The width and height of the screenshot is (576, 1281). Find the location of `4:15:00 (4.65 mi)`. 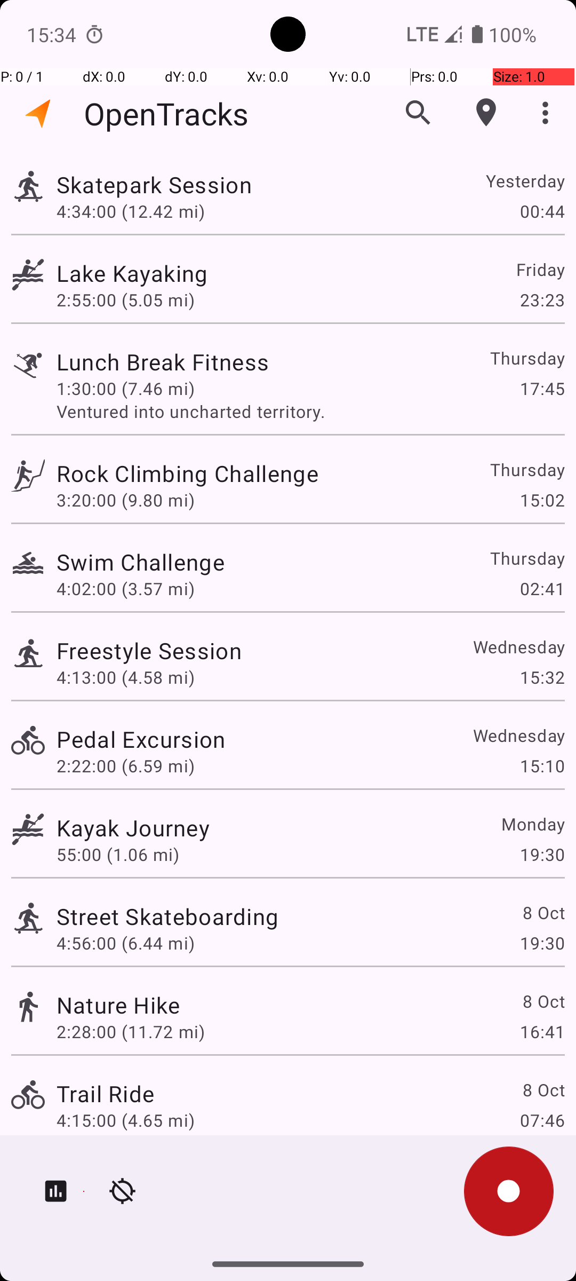

4:15:00 (4.65 mi) is located at coordinates (126, 1120).